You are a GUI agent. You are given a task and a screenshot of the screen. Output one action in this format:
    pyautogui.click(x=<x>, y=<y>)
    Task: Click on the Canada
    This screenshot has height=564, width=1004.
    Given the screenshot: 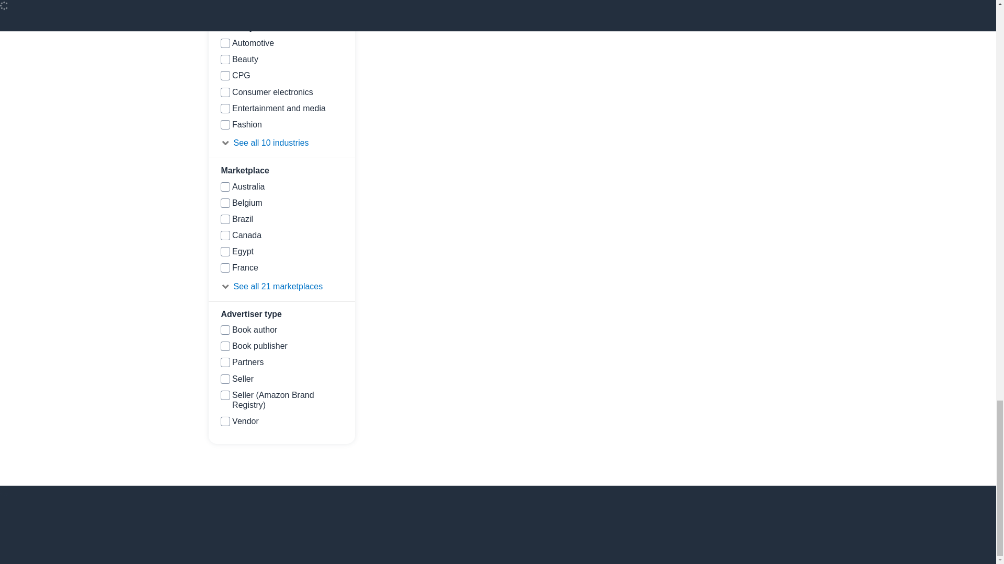 What is the action you would take?
    pyautogui.click(x=225, y=235)
    